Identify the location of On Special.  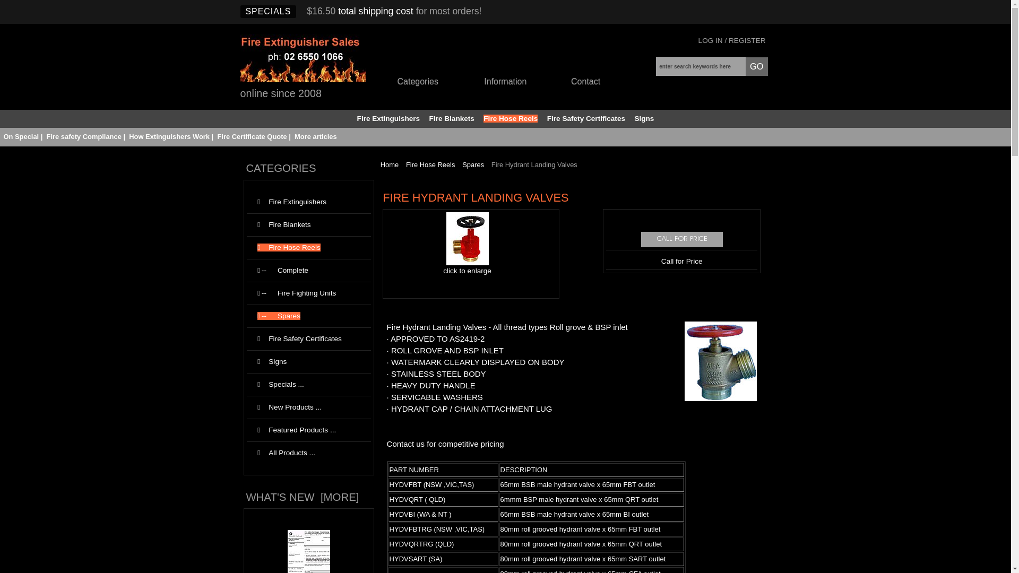
(21, 137).